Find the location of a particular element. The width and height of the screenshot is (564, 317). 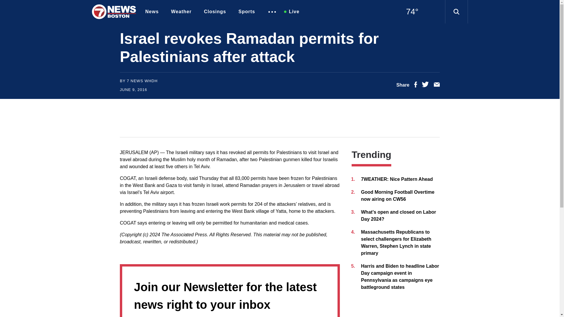

Posts by 7 News WHDH is located at coordinates (142, 80).